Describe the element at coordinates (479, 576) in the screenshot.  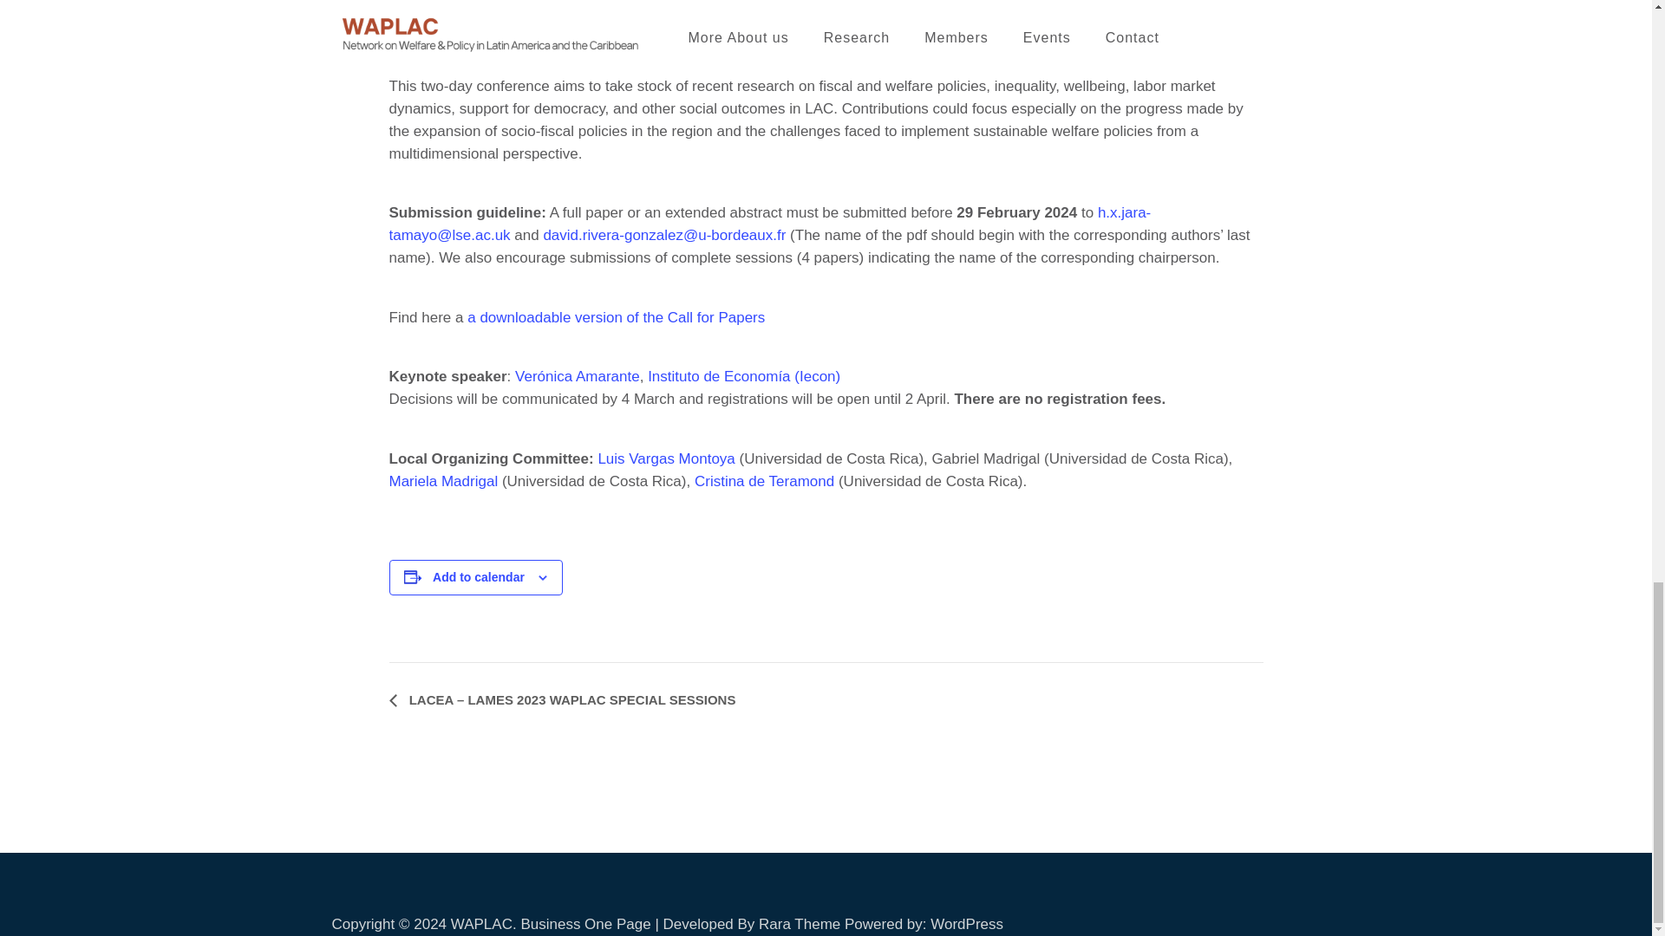
I see `Add to calendar` at that location.